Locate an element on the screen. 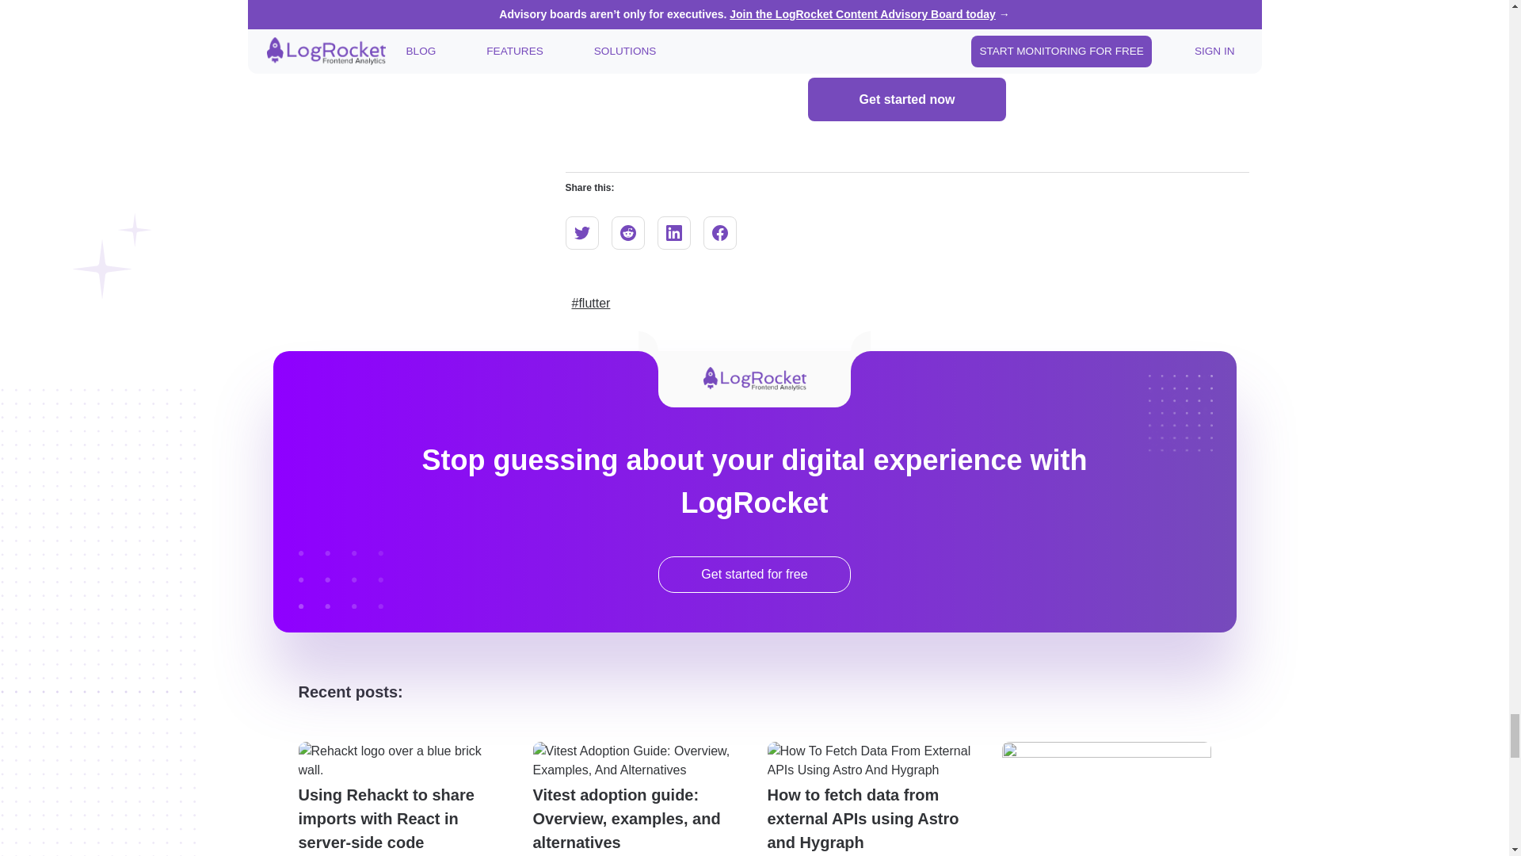 This screenshot has width=1521, height=856. Click to share on Reddit is located at coordinates (627, 233).